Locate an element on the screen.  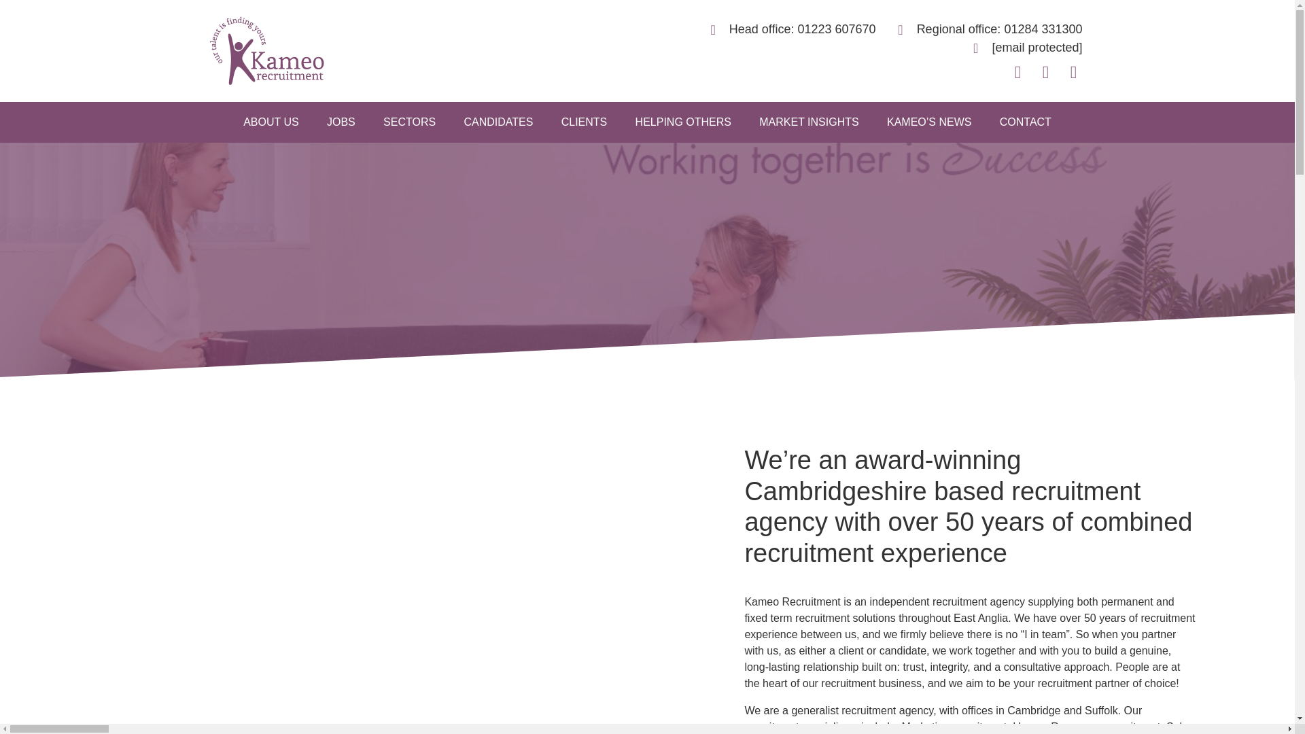
CONTACT is located at coordinates (1025, 122).